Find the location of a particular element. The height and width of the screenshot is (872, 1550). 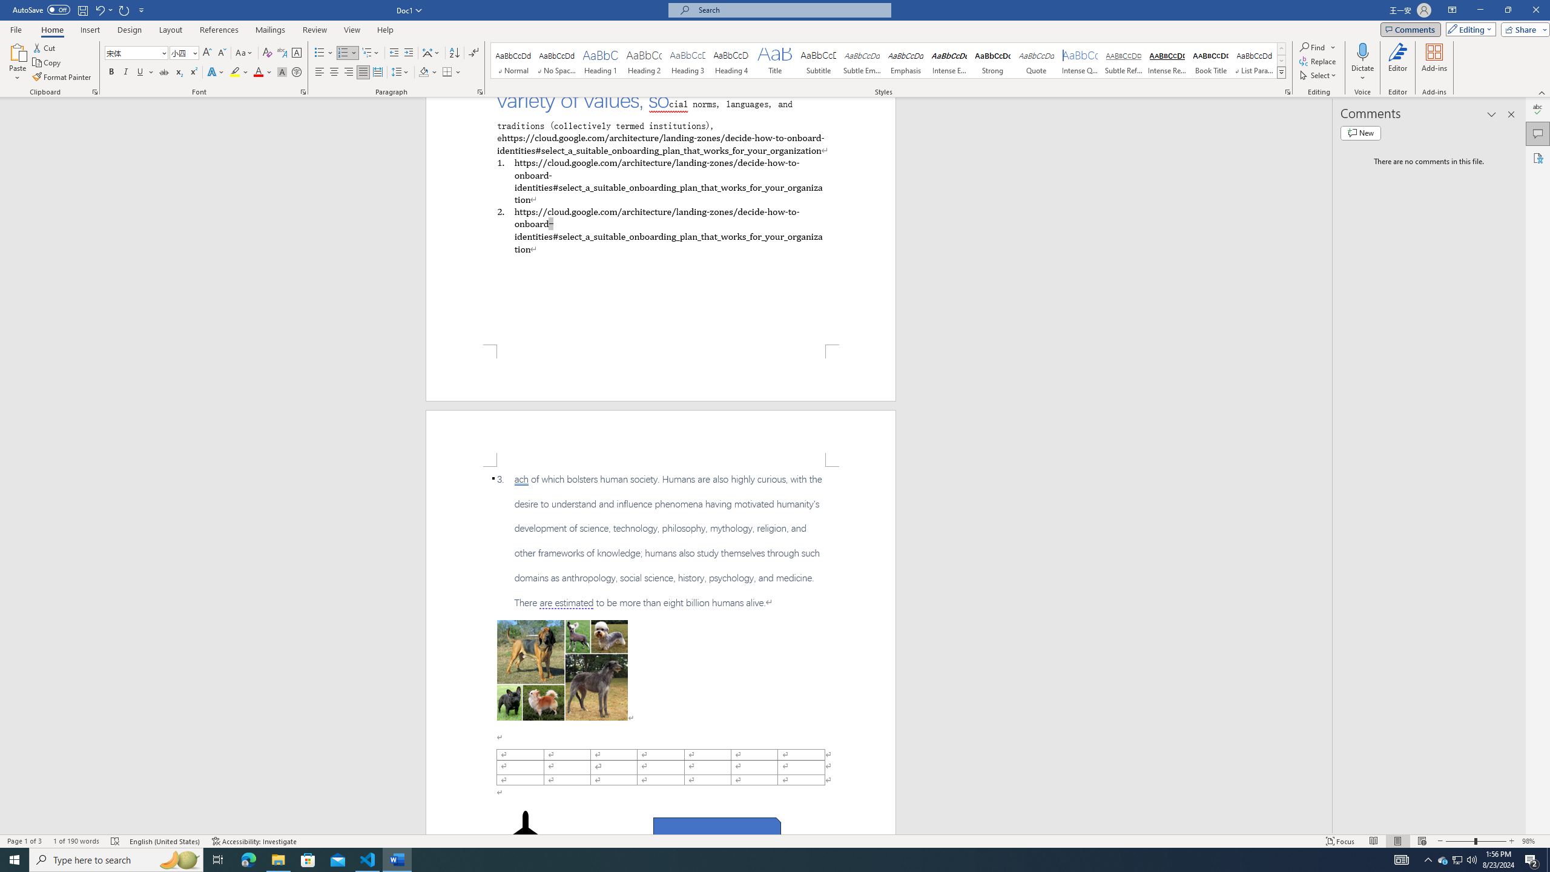

Styles... is located at coordinates (1288, 92).